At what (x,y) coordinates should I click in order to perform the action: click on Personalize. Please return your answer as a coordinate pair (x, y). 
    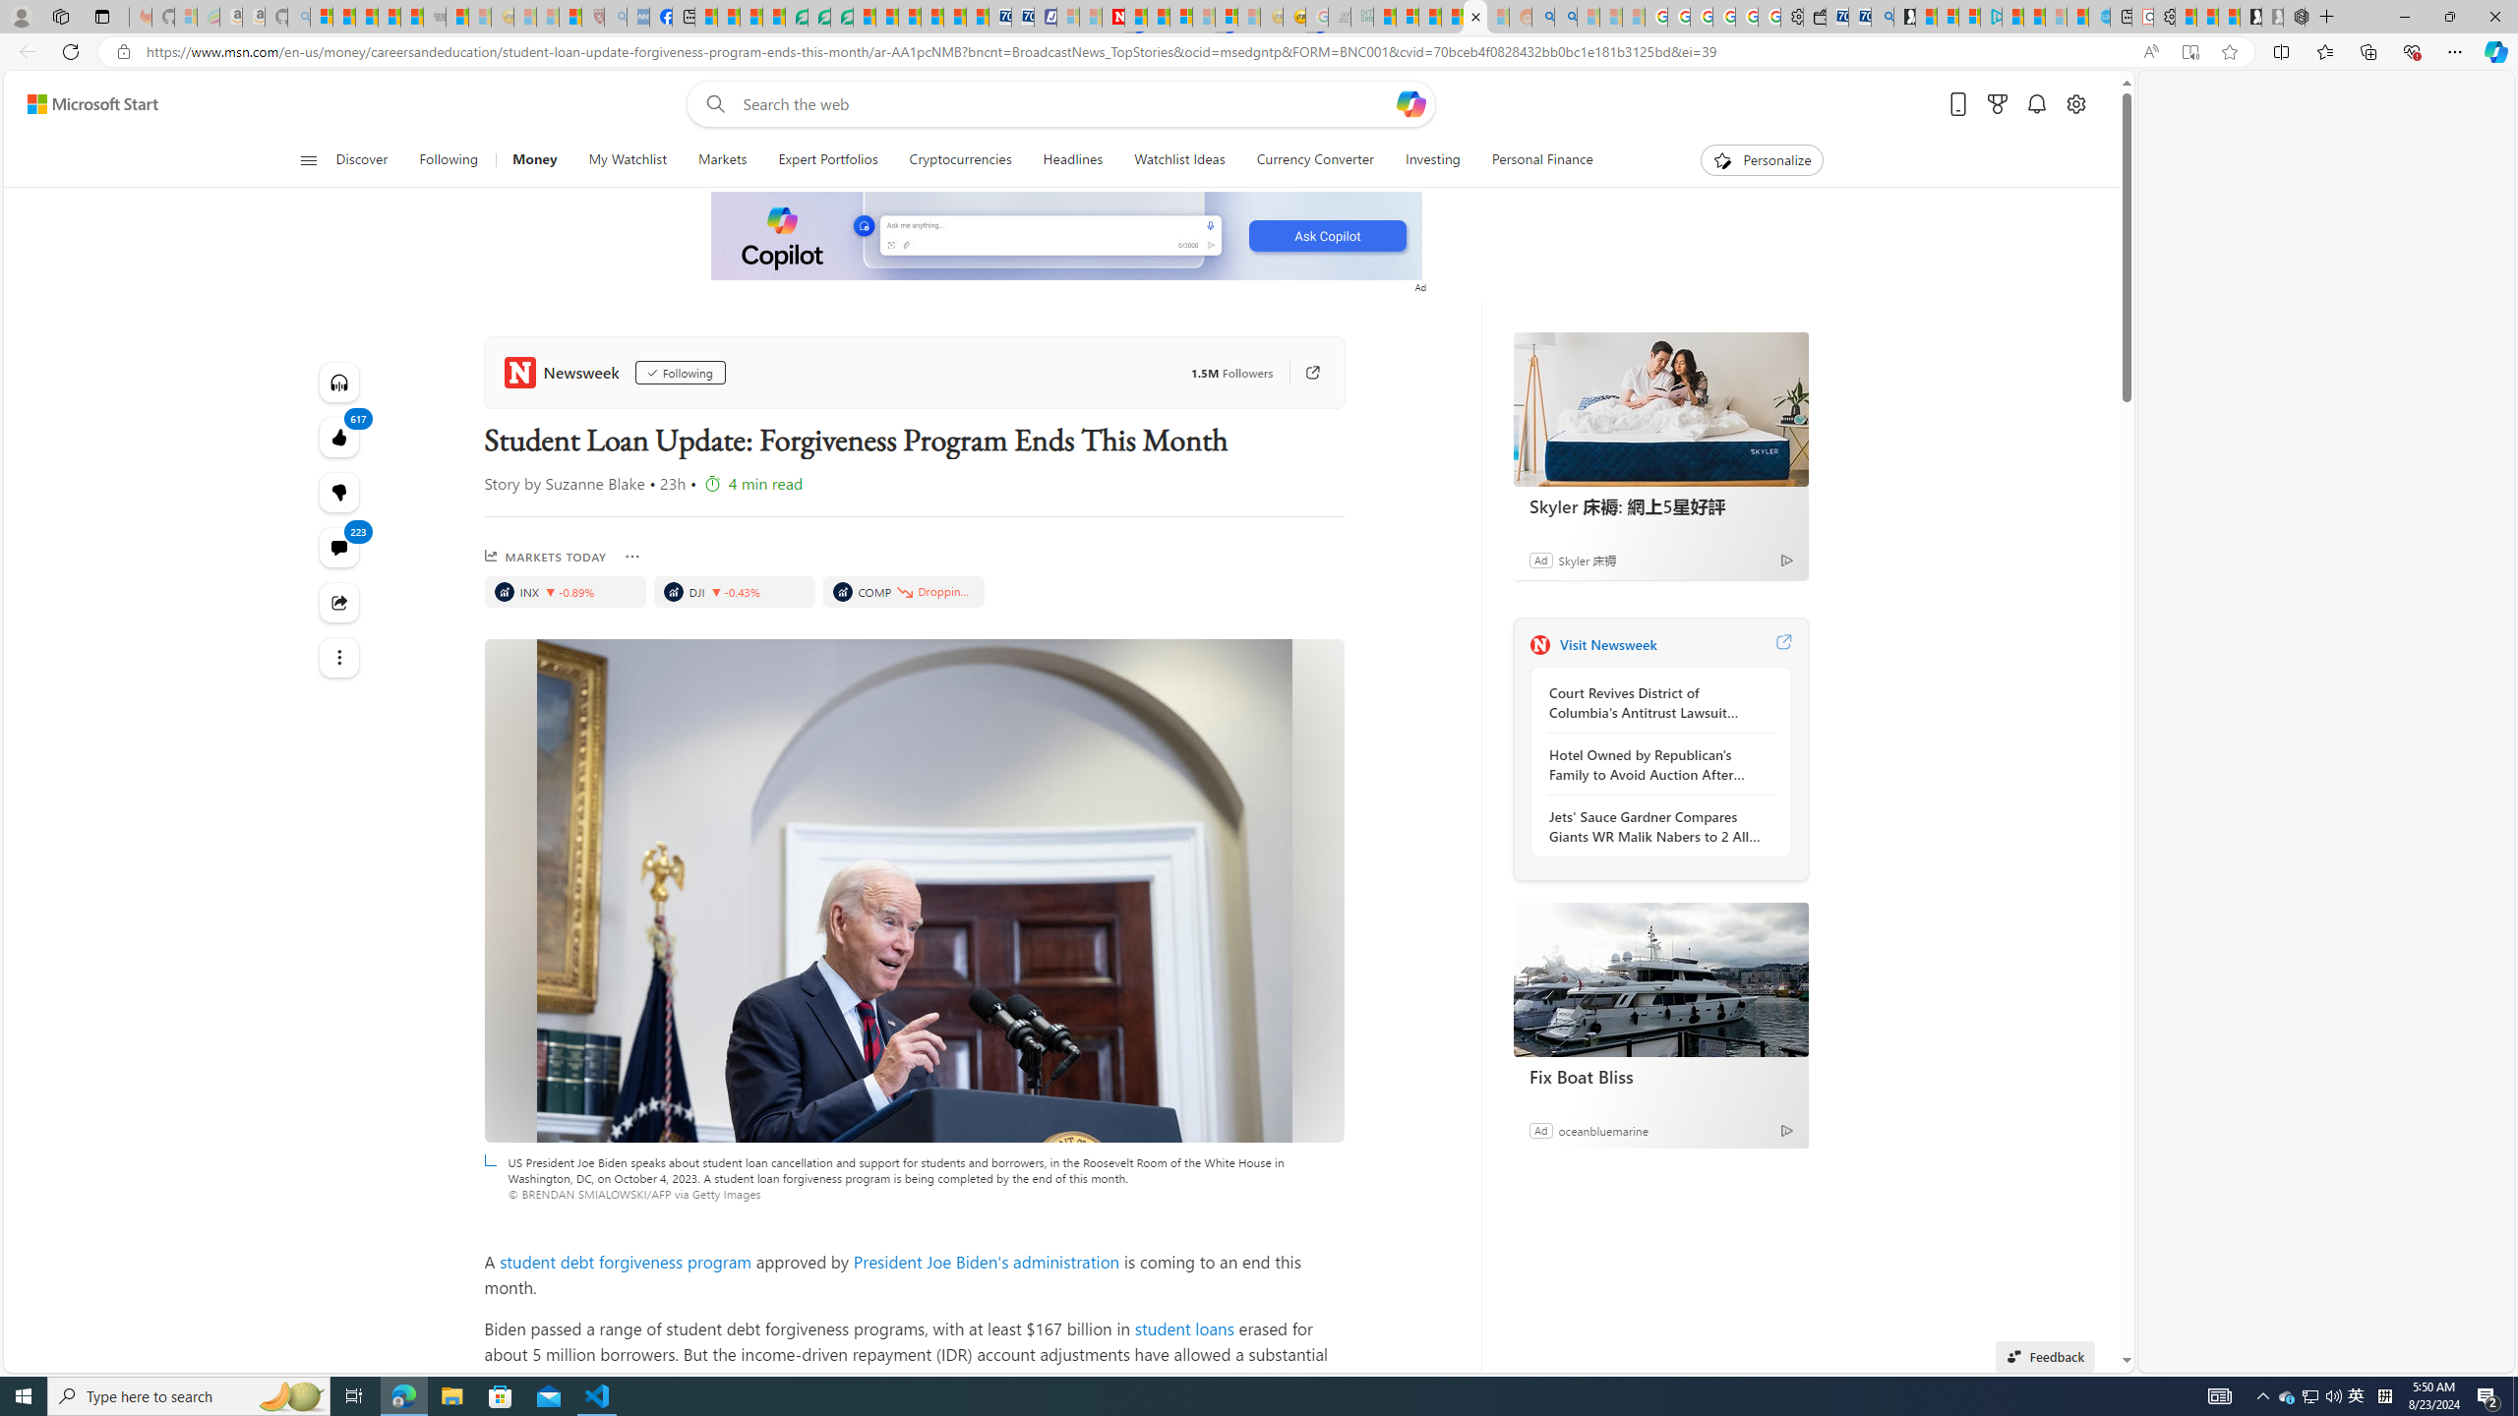
    Looking at the image, I should click on (1763, 160).